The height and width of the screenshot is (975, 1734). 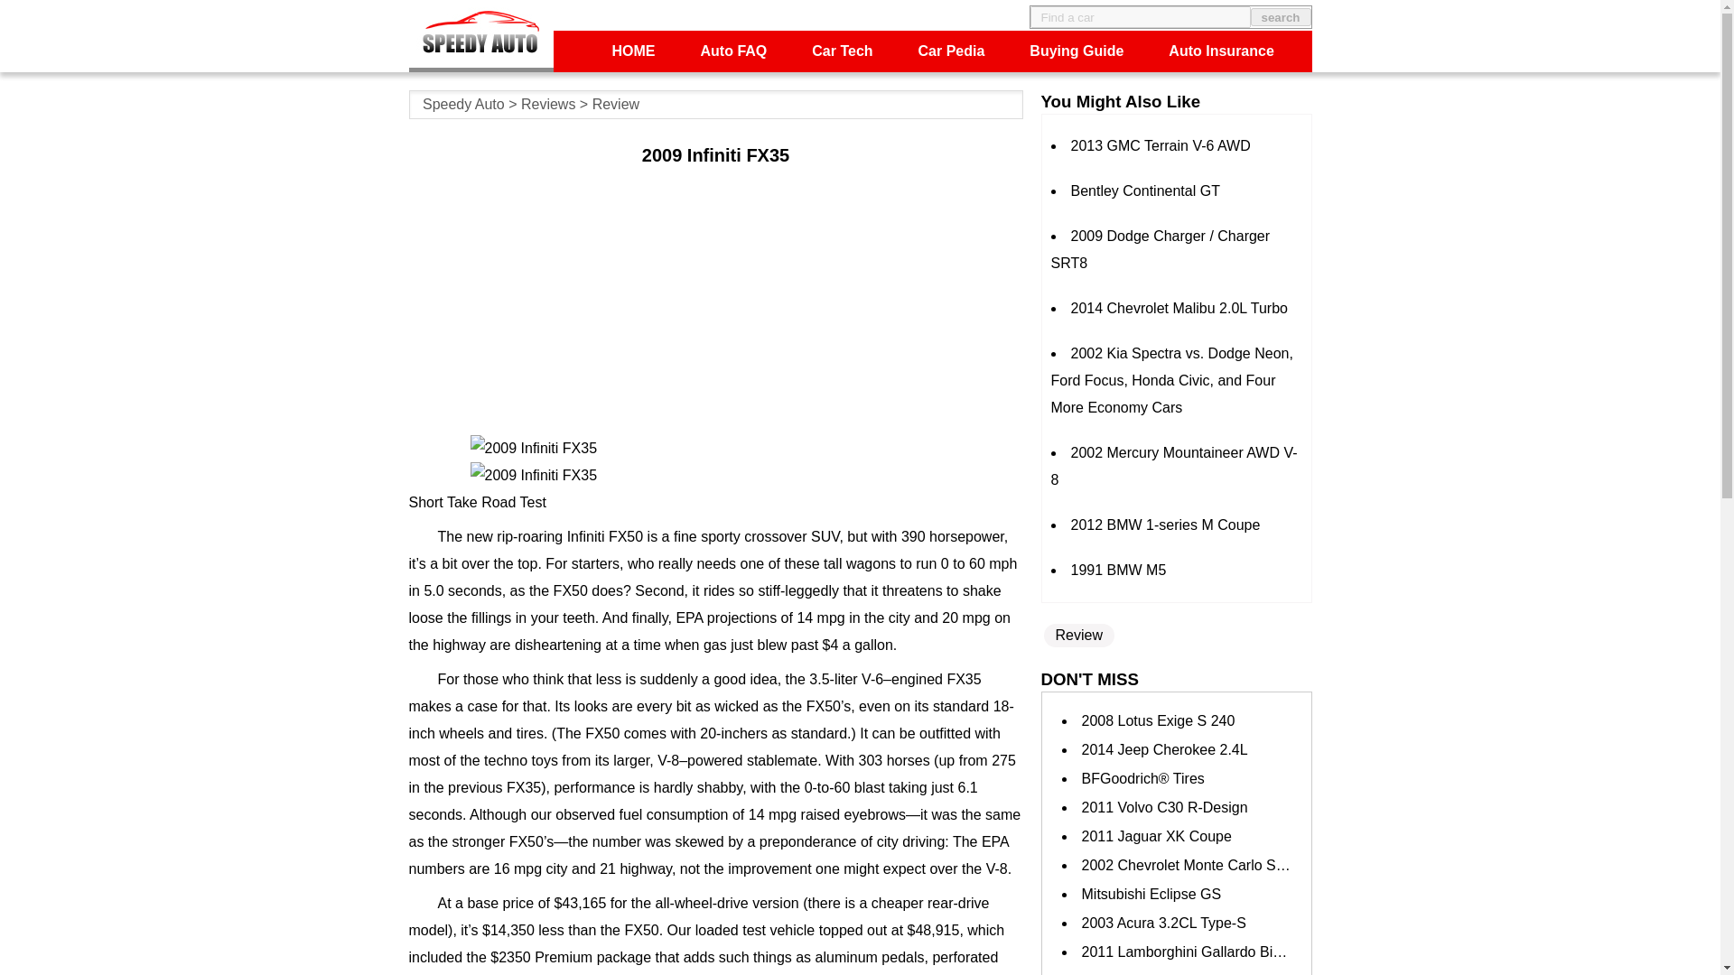 What do you see at coordinates (1156, 836) in the screenshot?
I see `2011 Jaguar XK Coupe` at bounding box center [1156, 836].